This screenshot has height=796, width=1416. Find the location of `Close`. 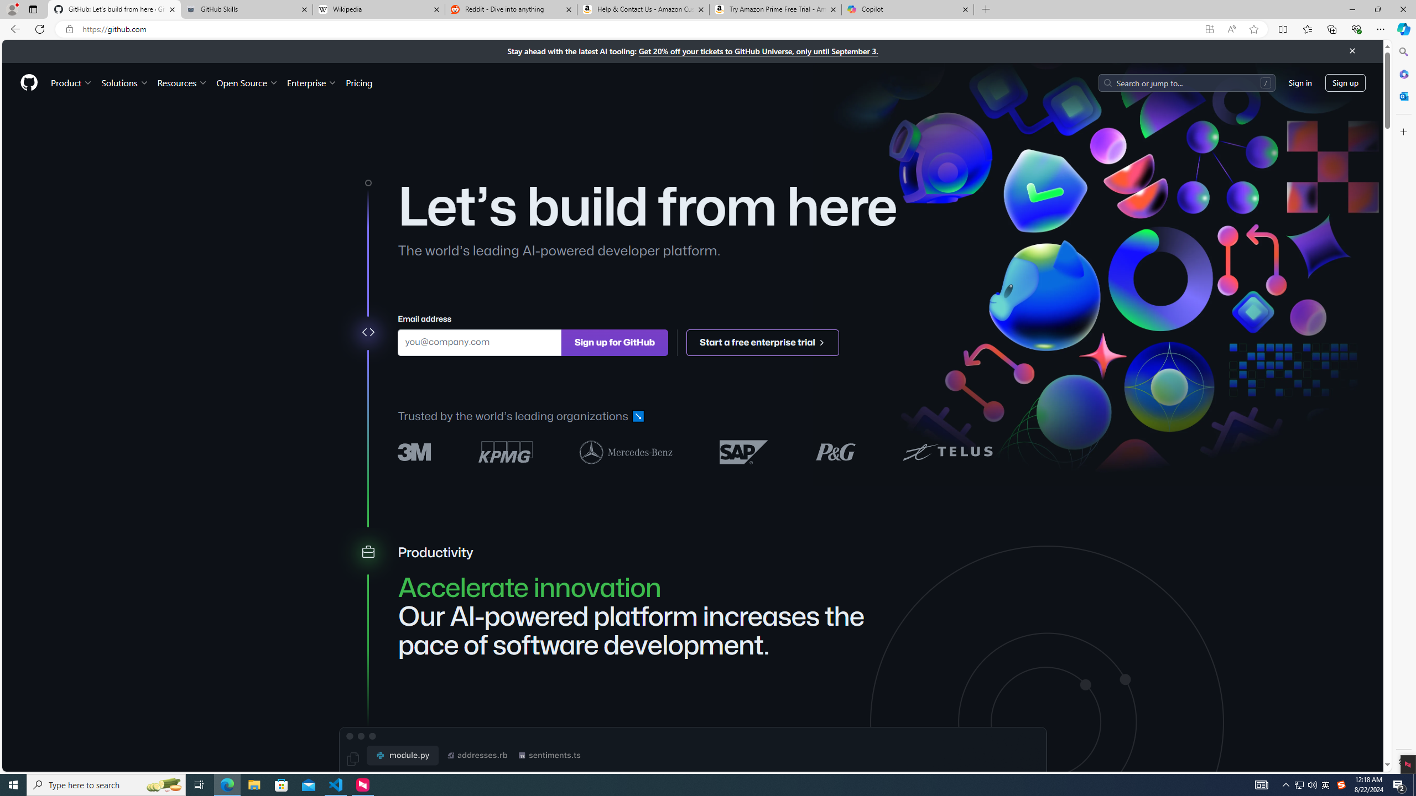

Close is located at coordinates (1352, 51).